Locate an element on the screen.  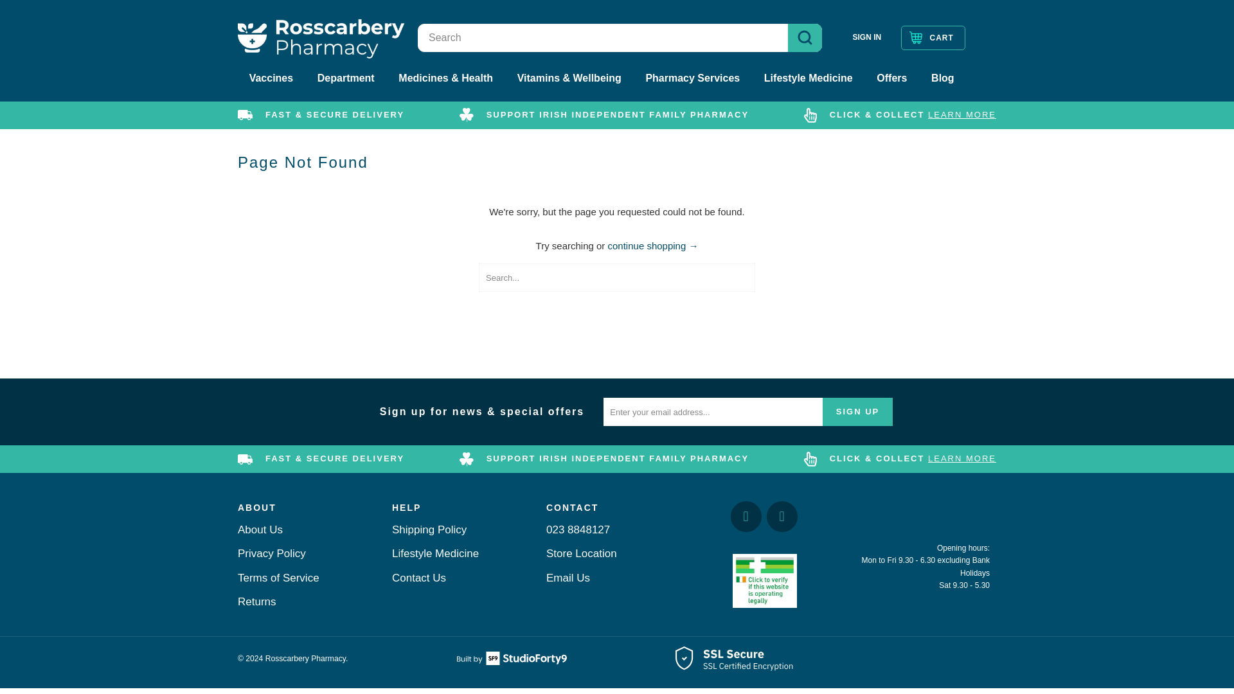
Vaccines is located at coordinates (271, 78).